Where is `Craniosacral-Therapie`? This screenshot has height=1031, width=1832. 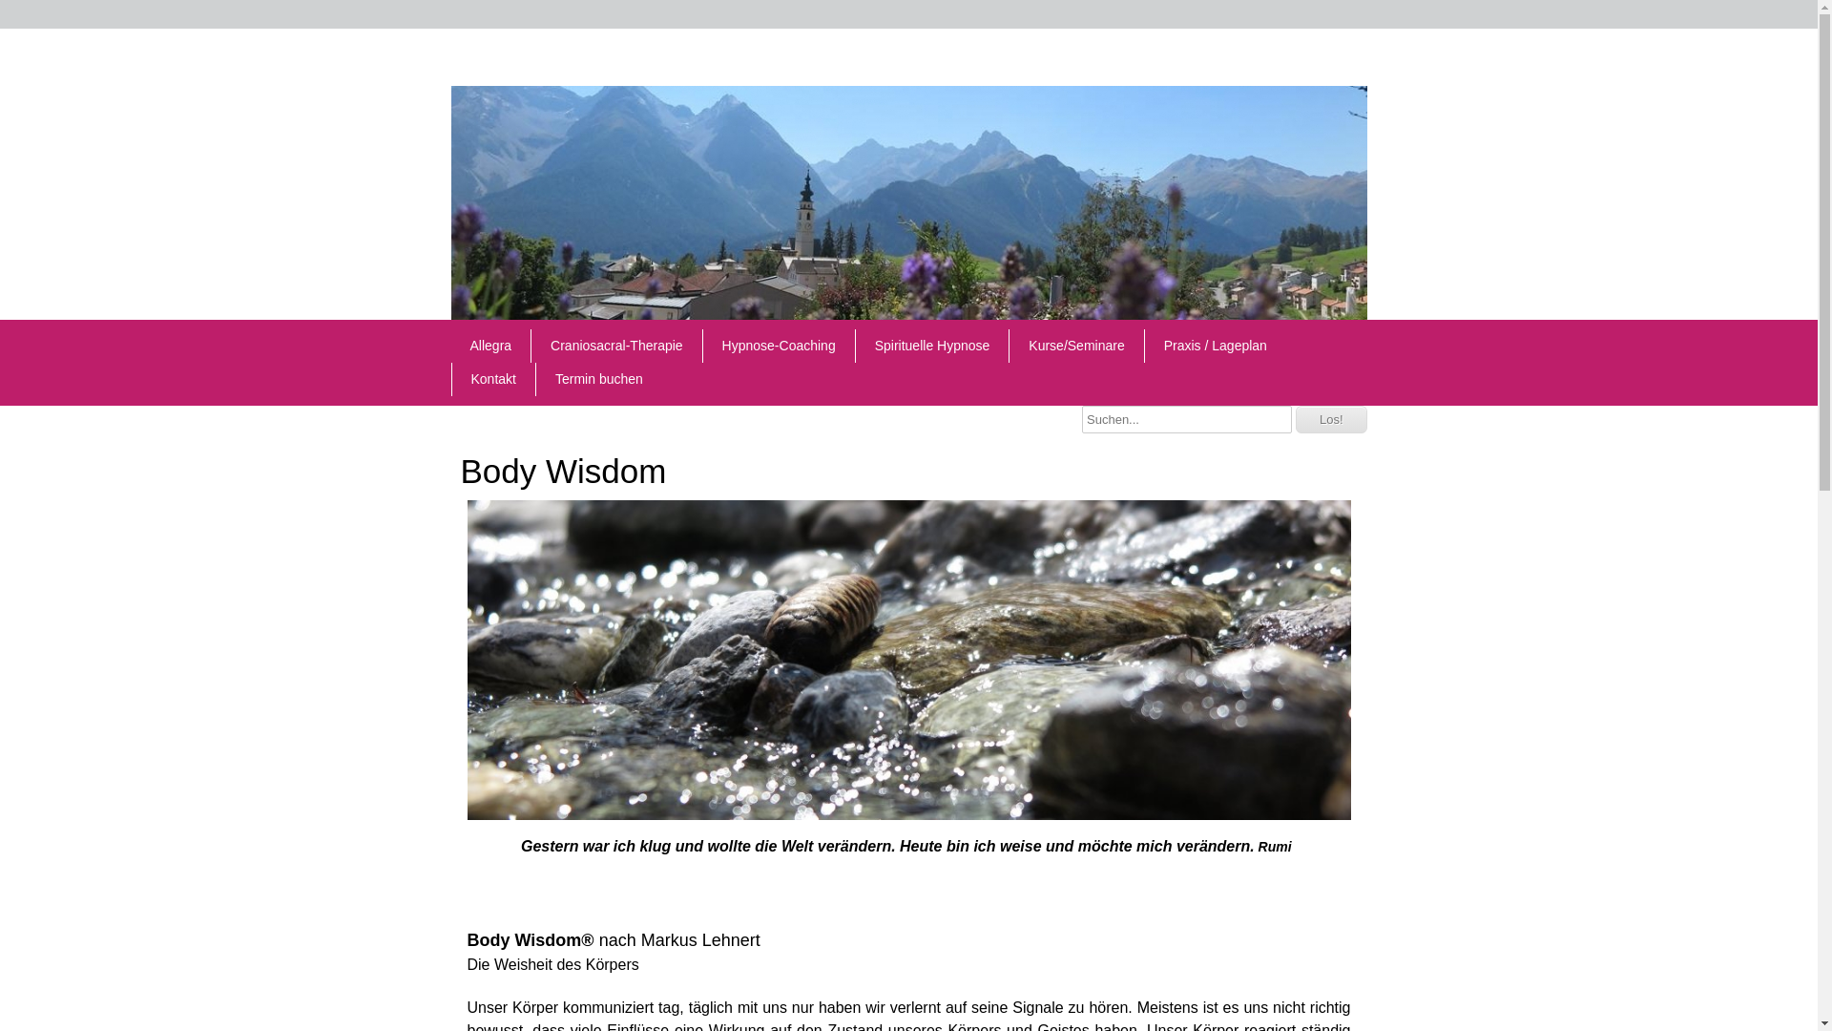
Craniosacral-Therapie is located at coordinates (616, 346).